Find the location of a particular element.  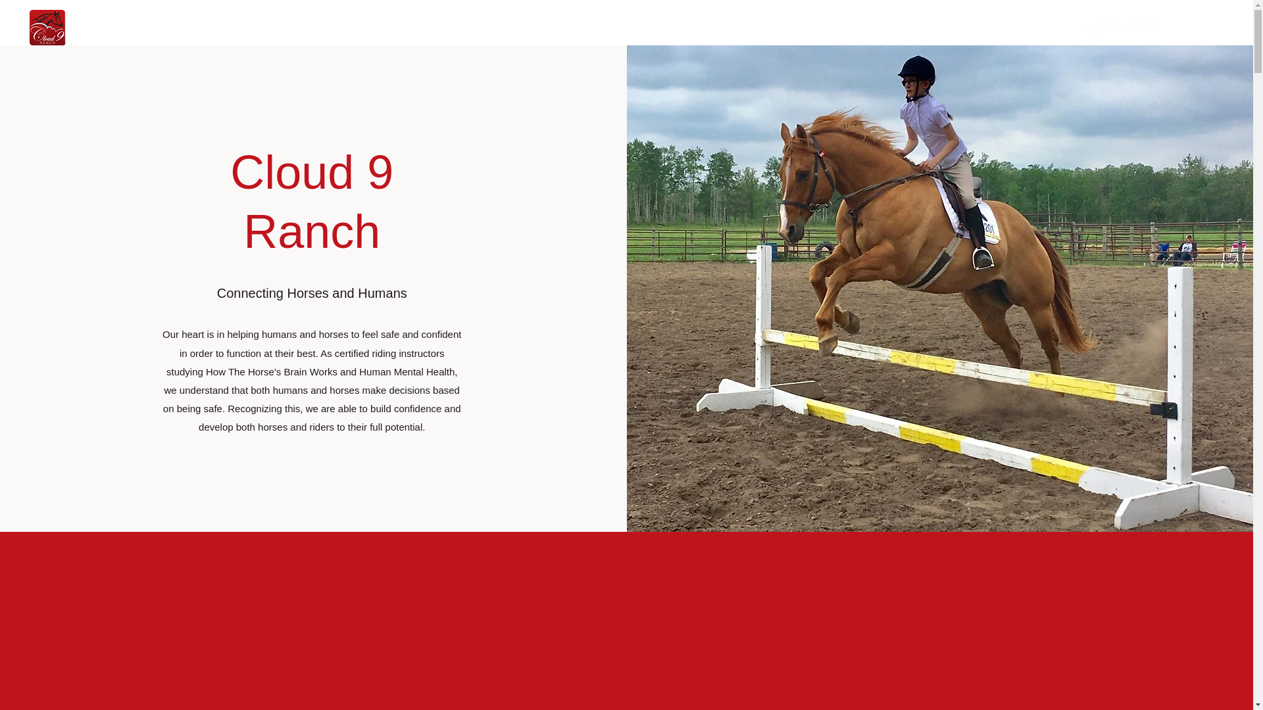

day camps is located at coordinates (353, 28).